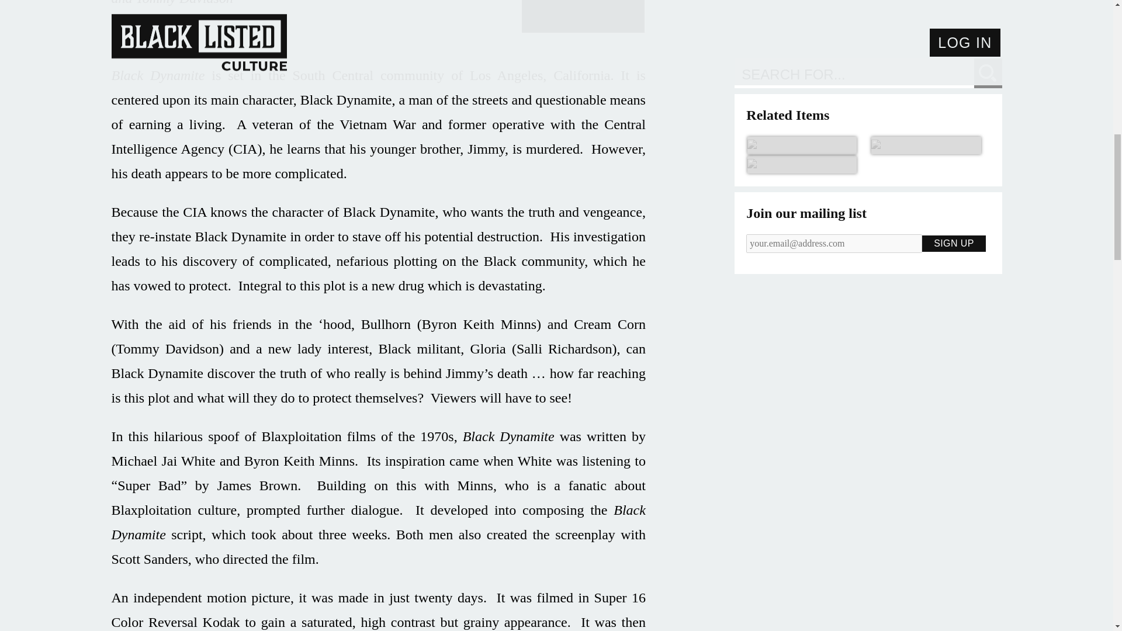 The height and width of the screenshot is (631, 1122). I want to click on Sign Up, so click(954, 147).